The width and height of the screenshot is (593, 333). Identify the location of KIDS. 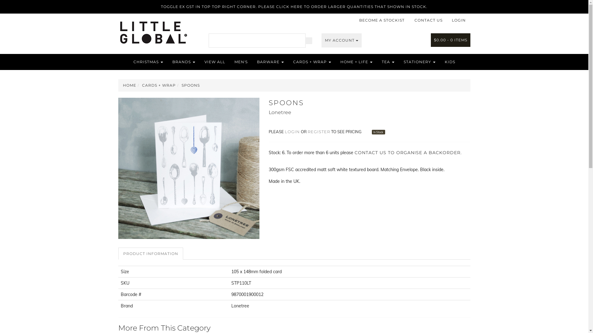
(450, 62).